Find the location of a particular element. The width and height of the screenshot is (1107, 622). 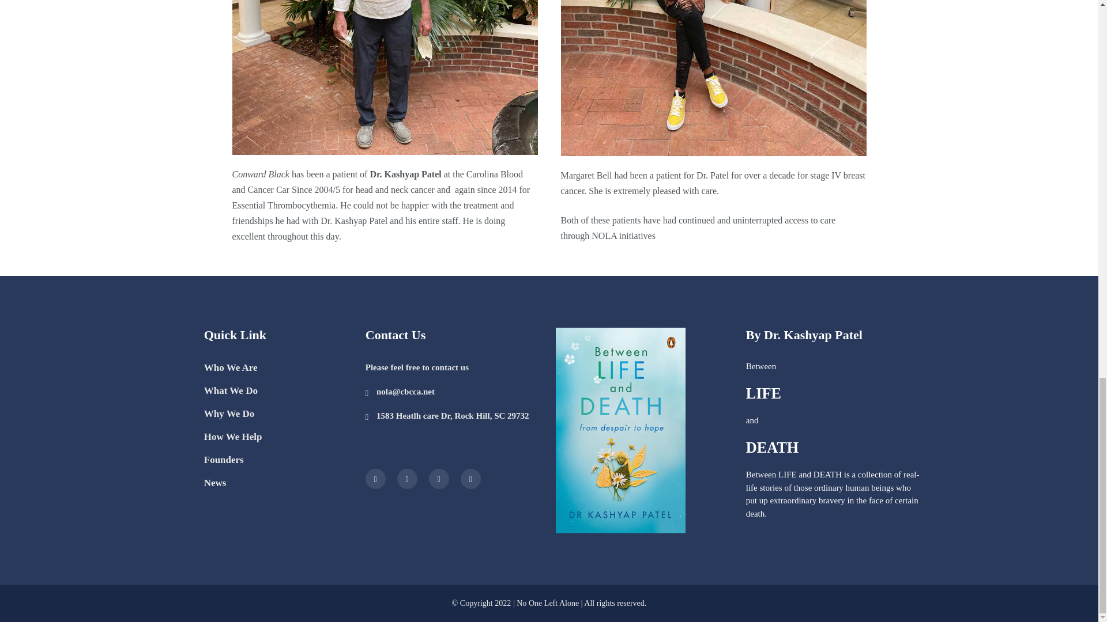

Who We Are is located at coordinates (231, 367).